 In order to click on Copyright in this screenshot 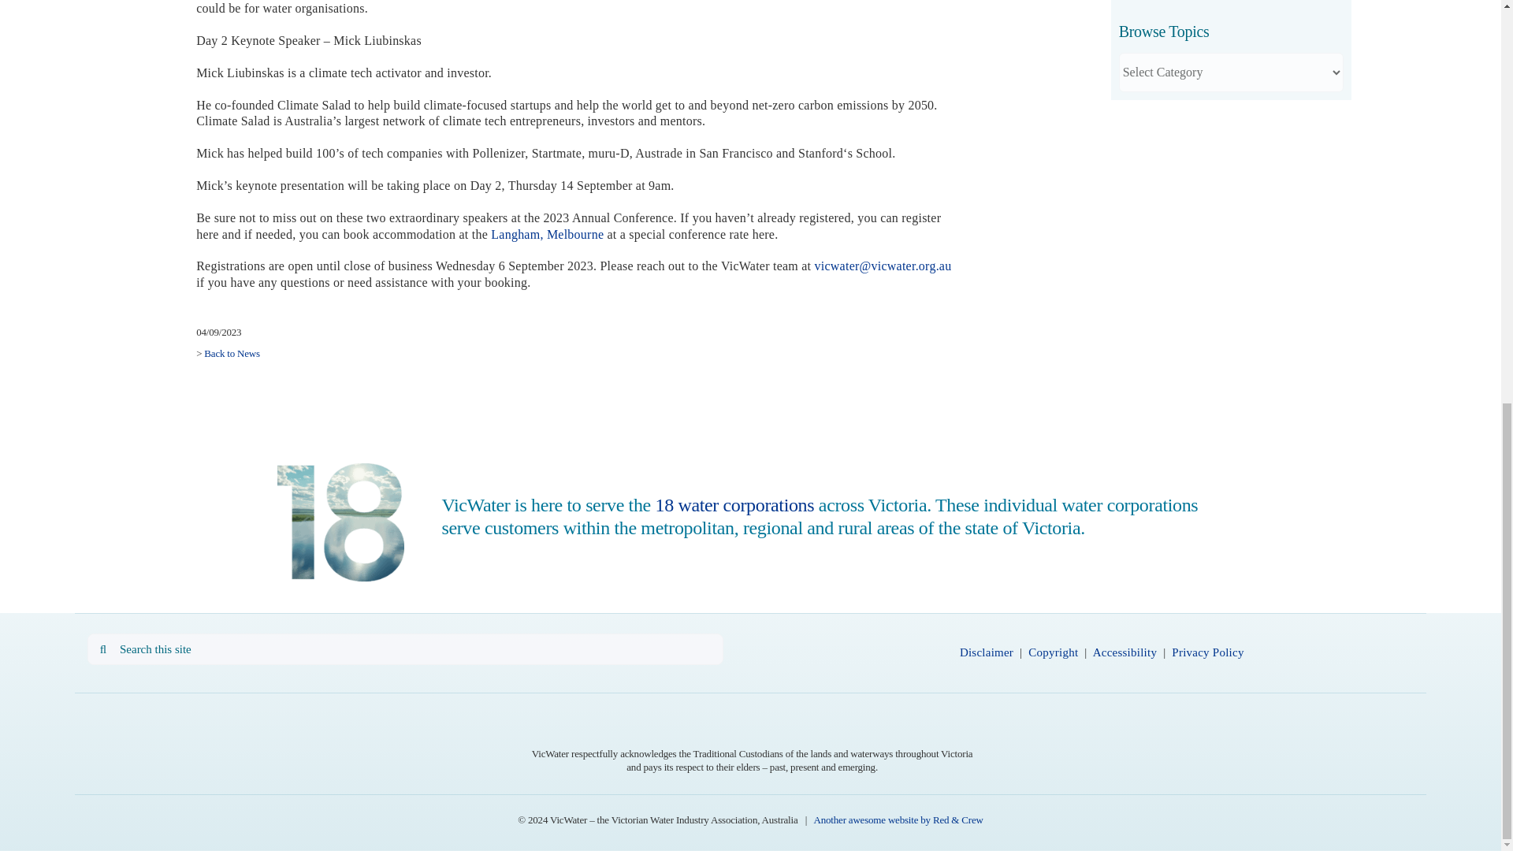, I will do `click(1053, 652)`.